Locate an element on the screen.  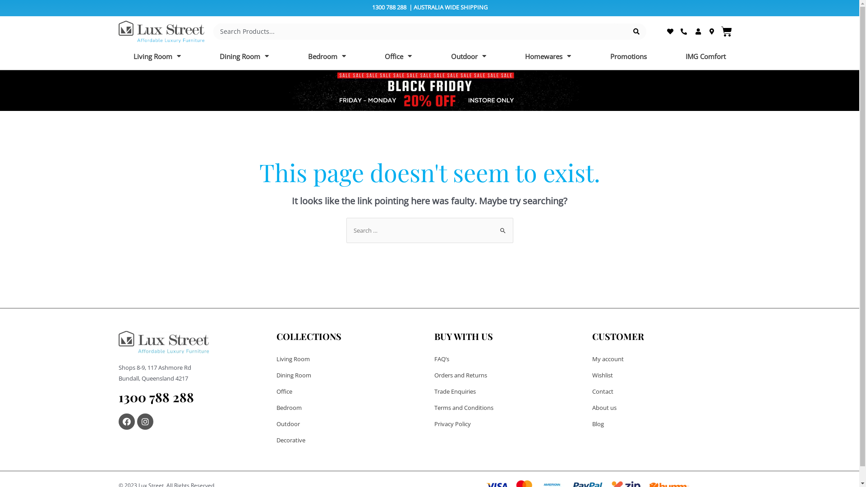
Bedroom is located at coordinates (327, 56).